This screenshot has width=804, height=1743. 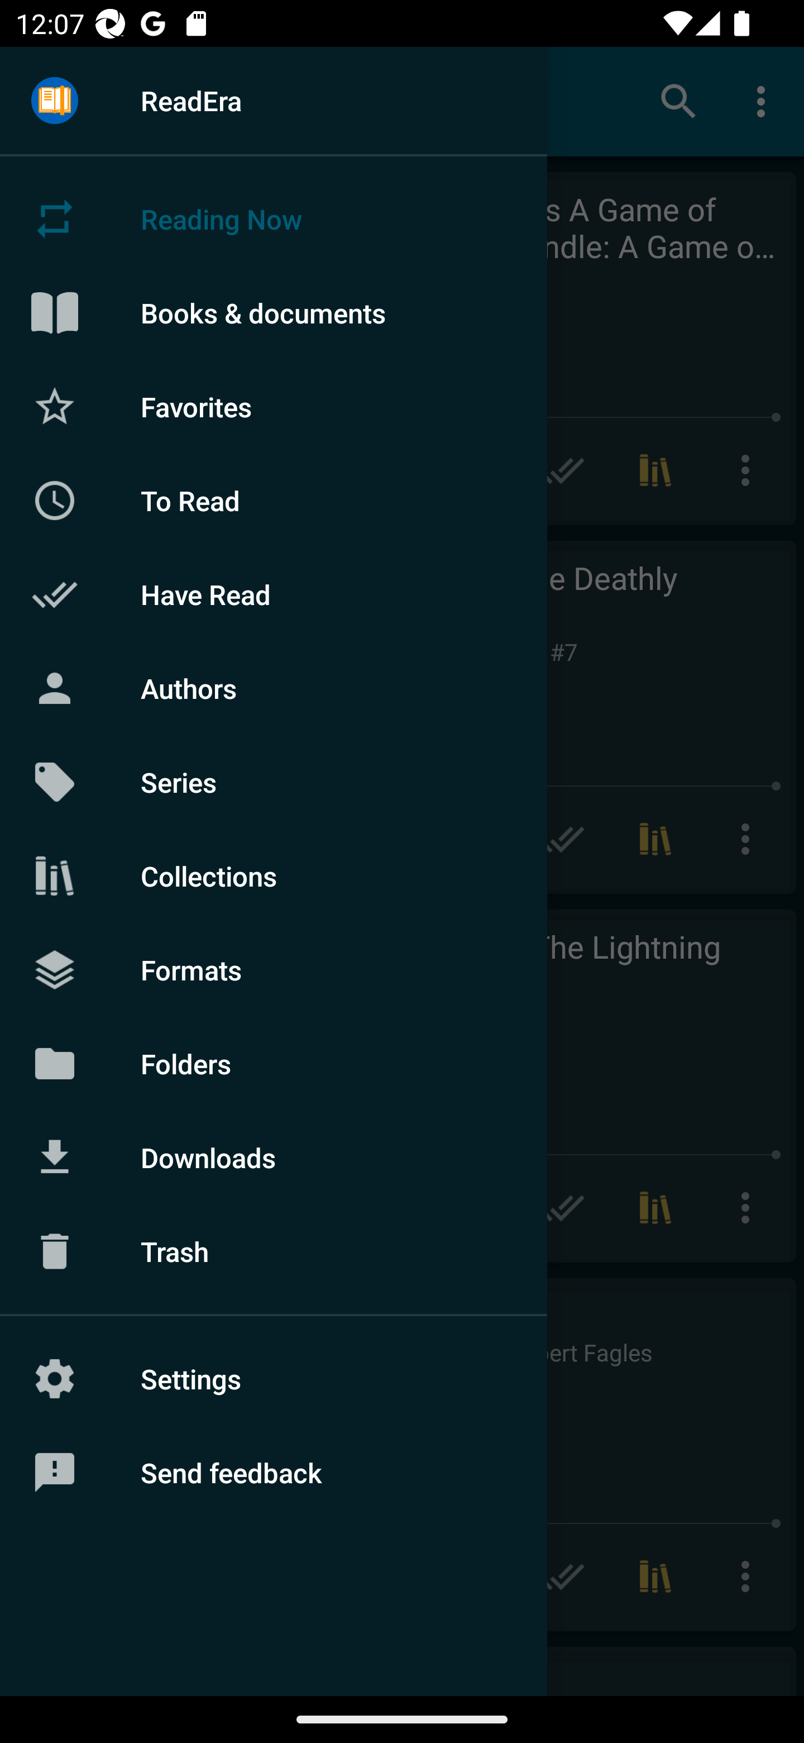 I want to click on Settings, so click(x=274, y=1379).